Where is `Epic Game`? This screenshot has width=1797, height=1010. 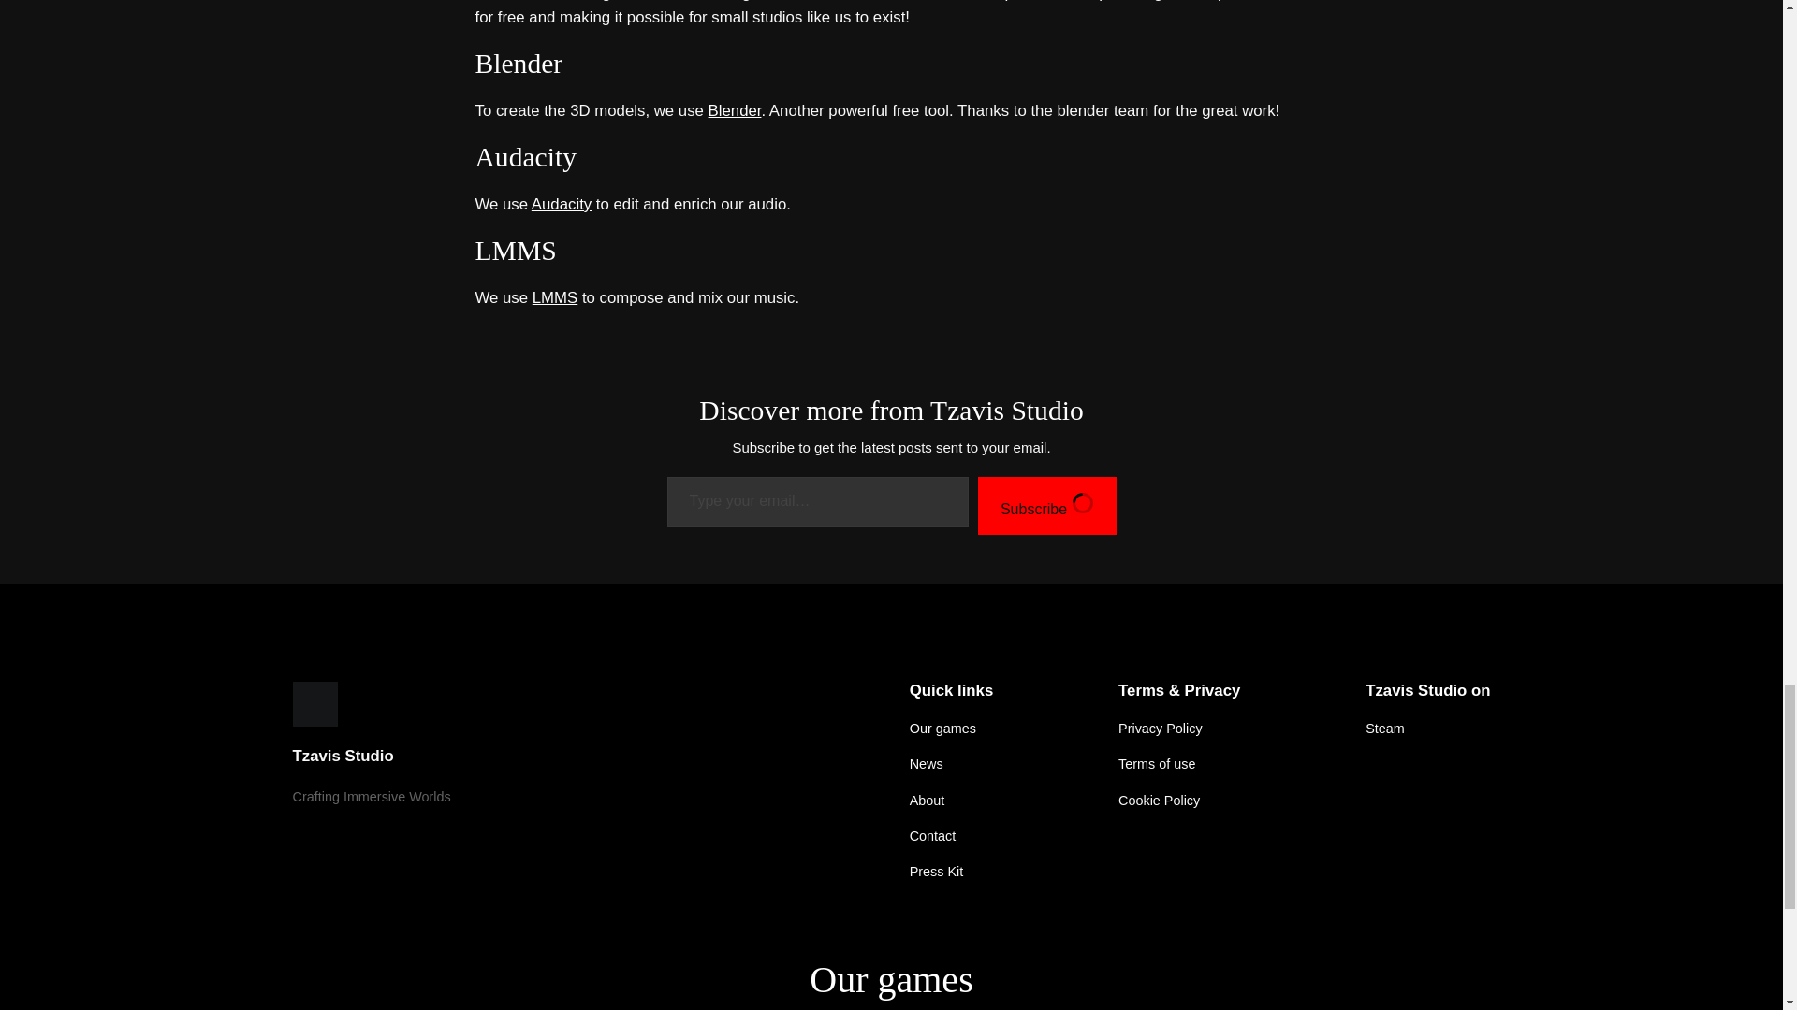
Epic Game is located at coordinates (1031, 1).